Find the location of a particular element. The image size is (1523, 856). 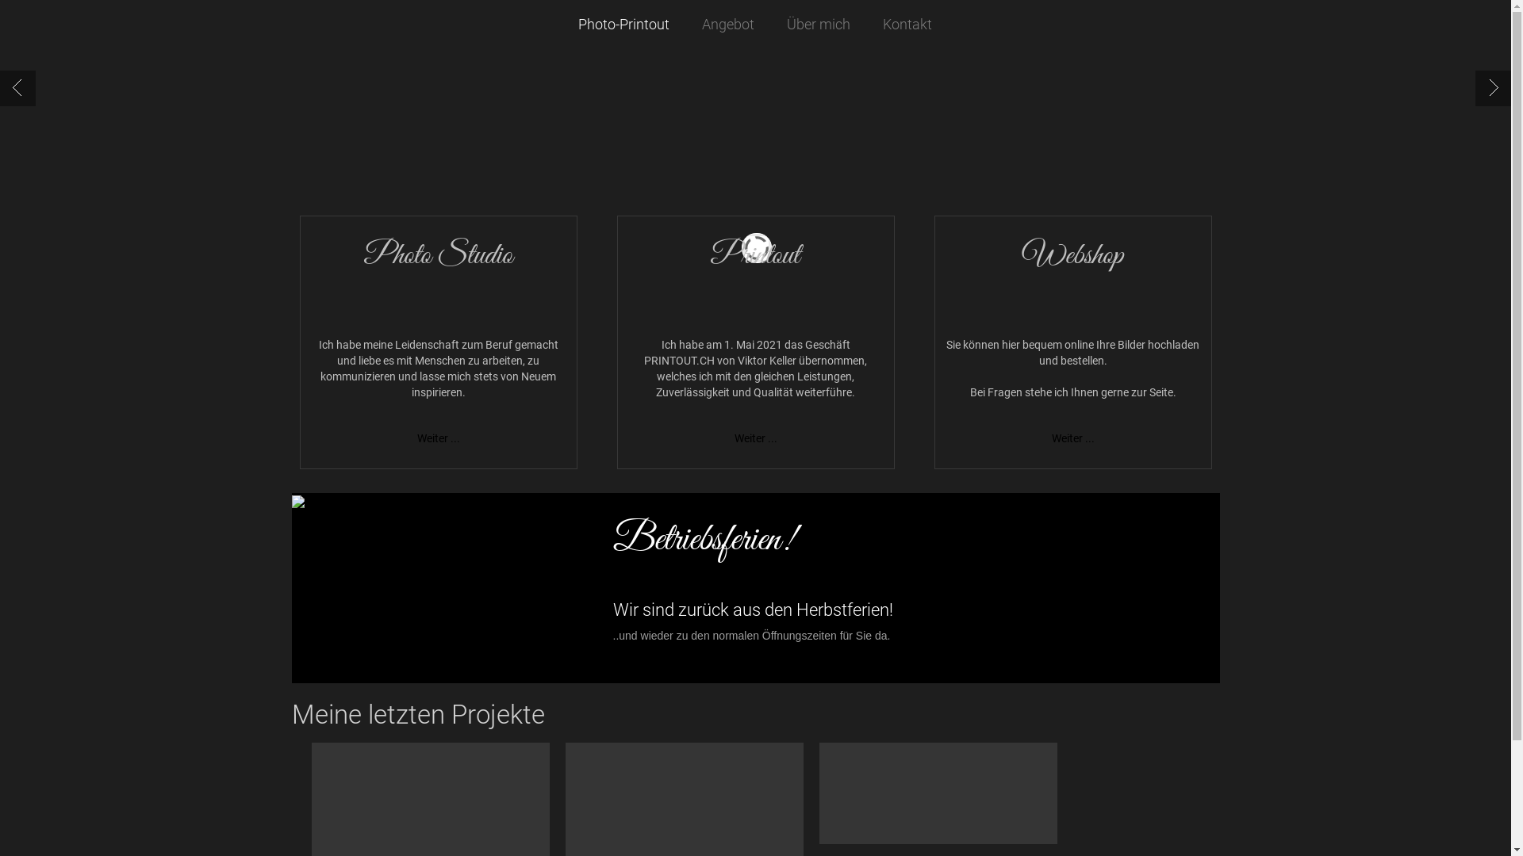

Photo-Printout is located at coordinates (623, 25).